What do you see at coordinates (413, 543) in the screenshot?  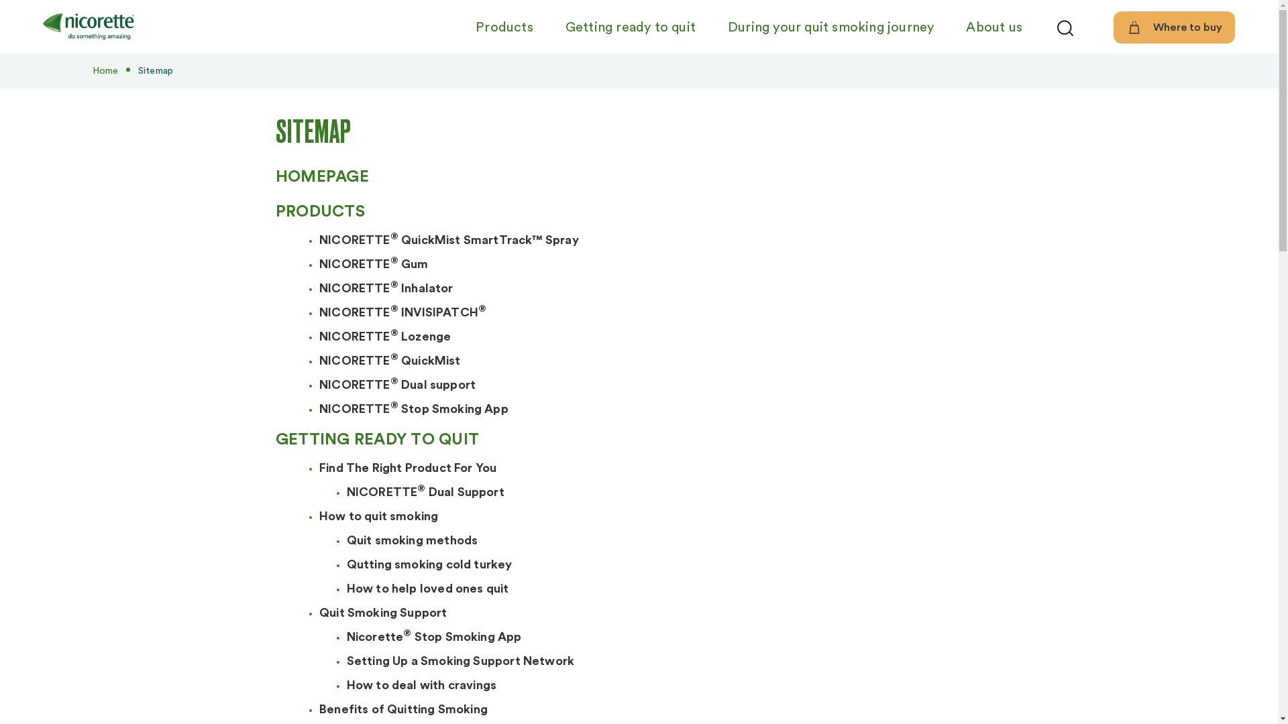 I see `Quit smoking methods` at bounding box center [413, 543].